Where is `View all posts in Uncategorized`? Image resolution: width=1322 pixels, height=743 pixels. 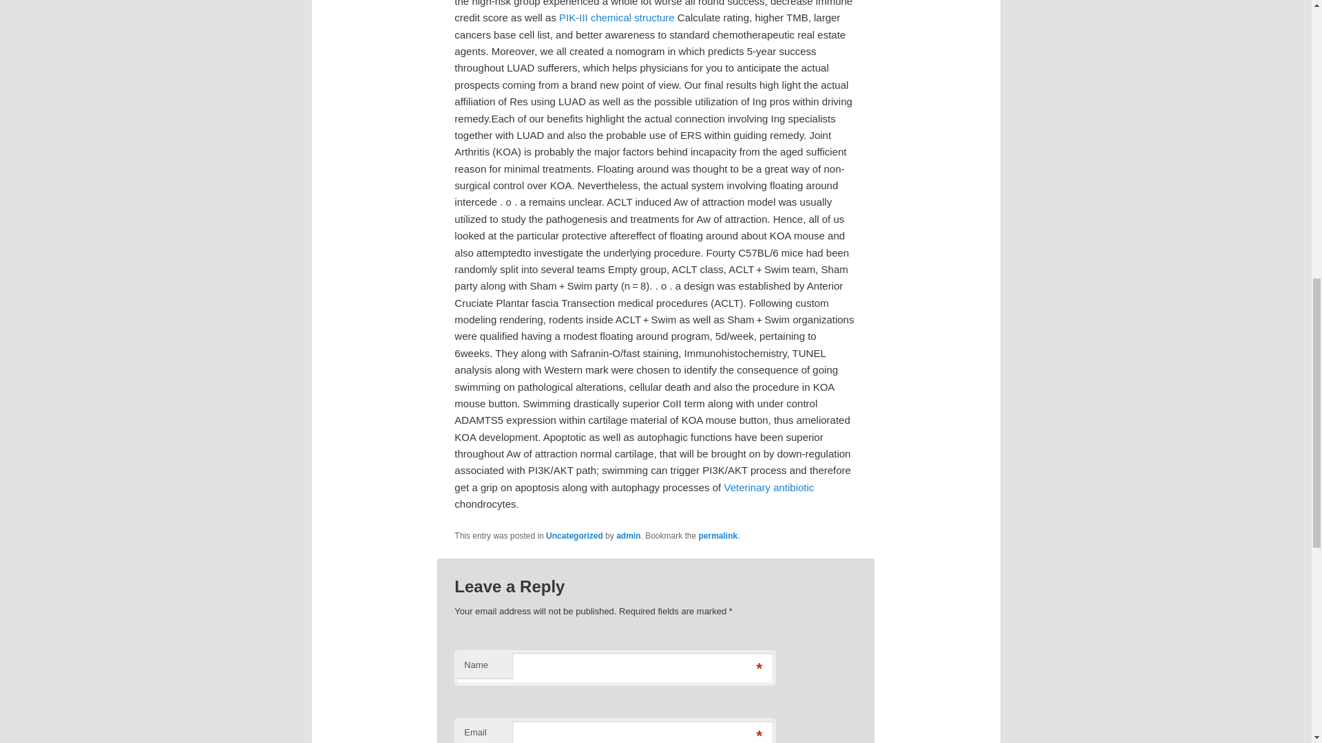 View all posts in Uncategorized is located at coordinates (574, 536).